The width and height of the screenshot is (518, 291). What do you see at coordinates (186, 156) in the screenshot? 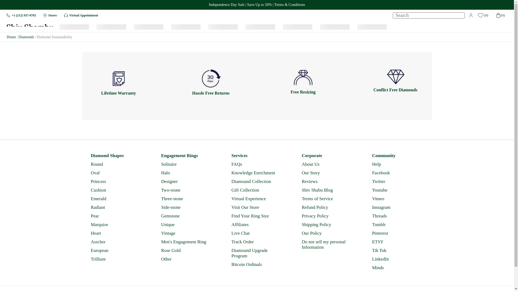
I see `Engagement Rings` at bounding box center [186, 156].